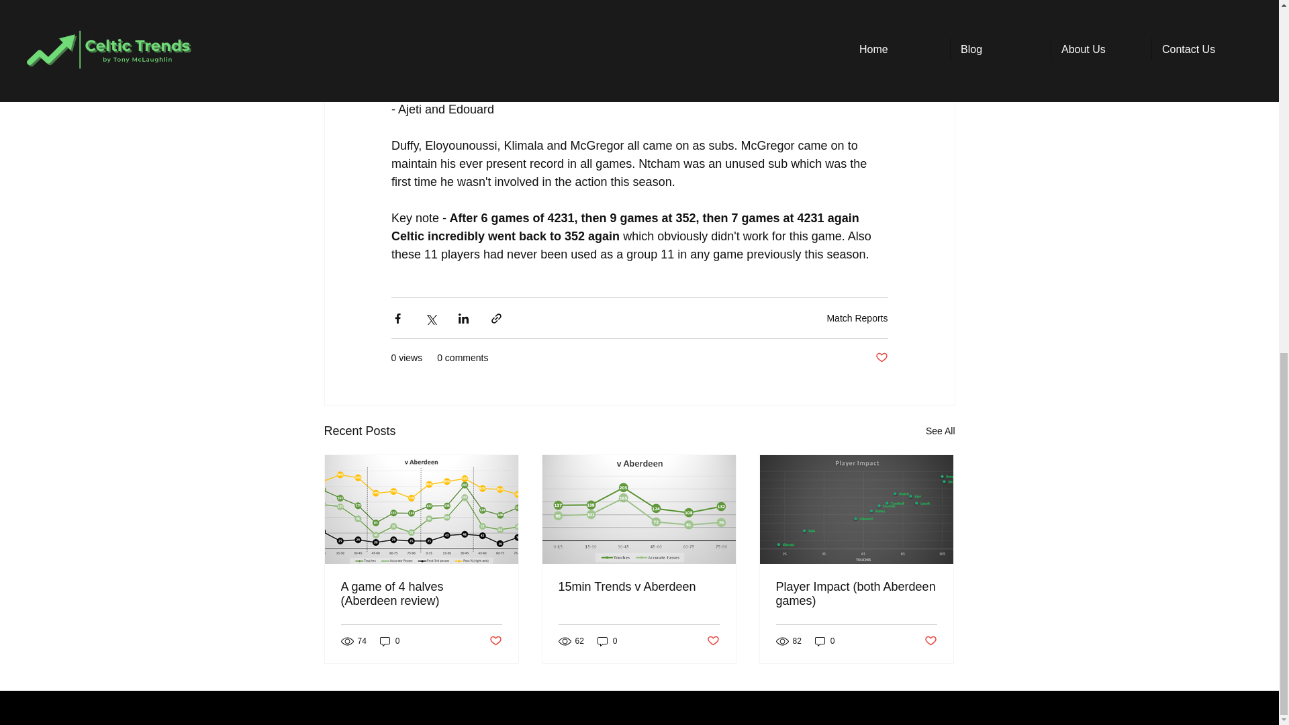 This screenshot has width=1289, height=725. What do you see at coordinates (638, 587) in the screenshot?
I see `15min Trends v Aberdeen` at bounding box center [638, 587].